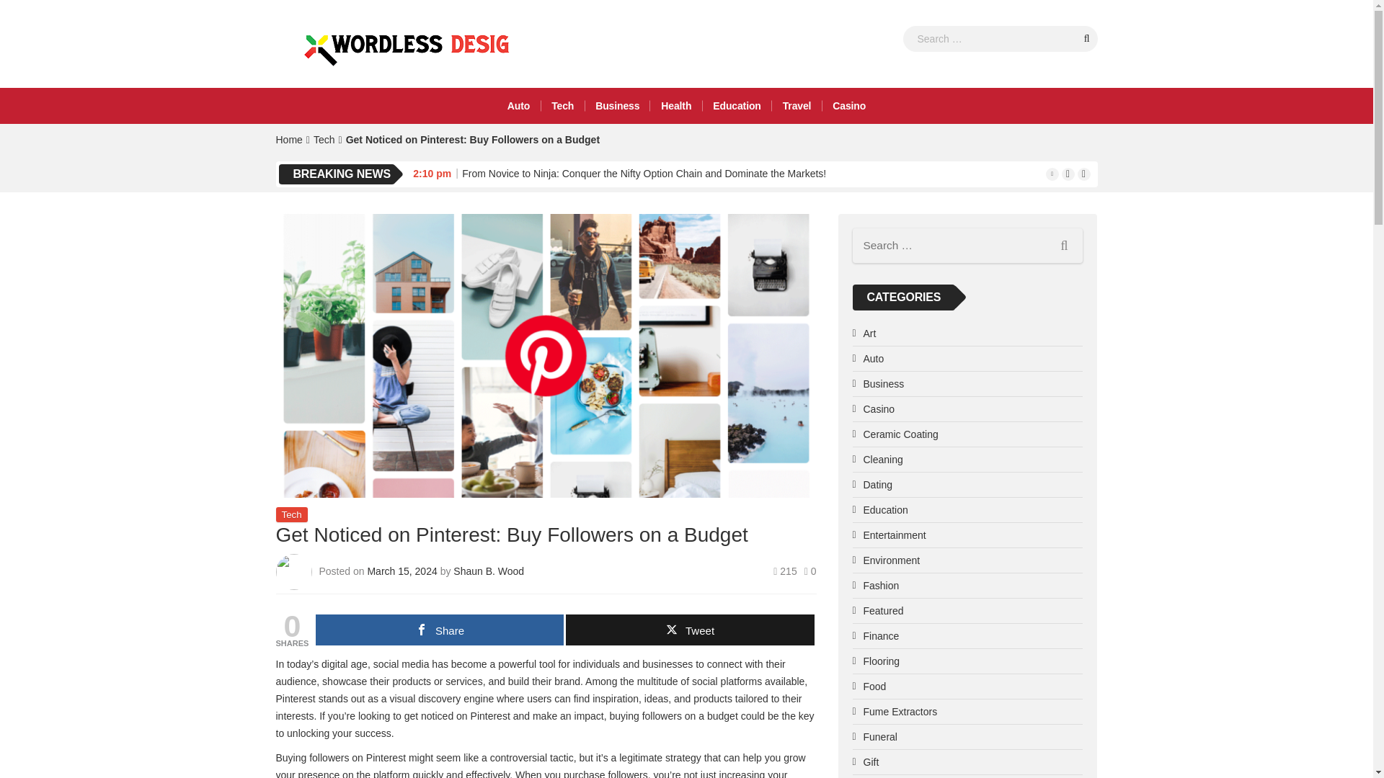  I want to click on Tweet, so click(689, 630).